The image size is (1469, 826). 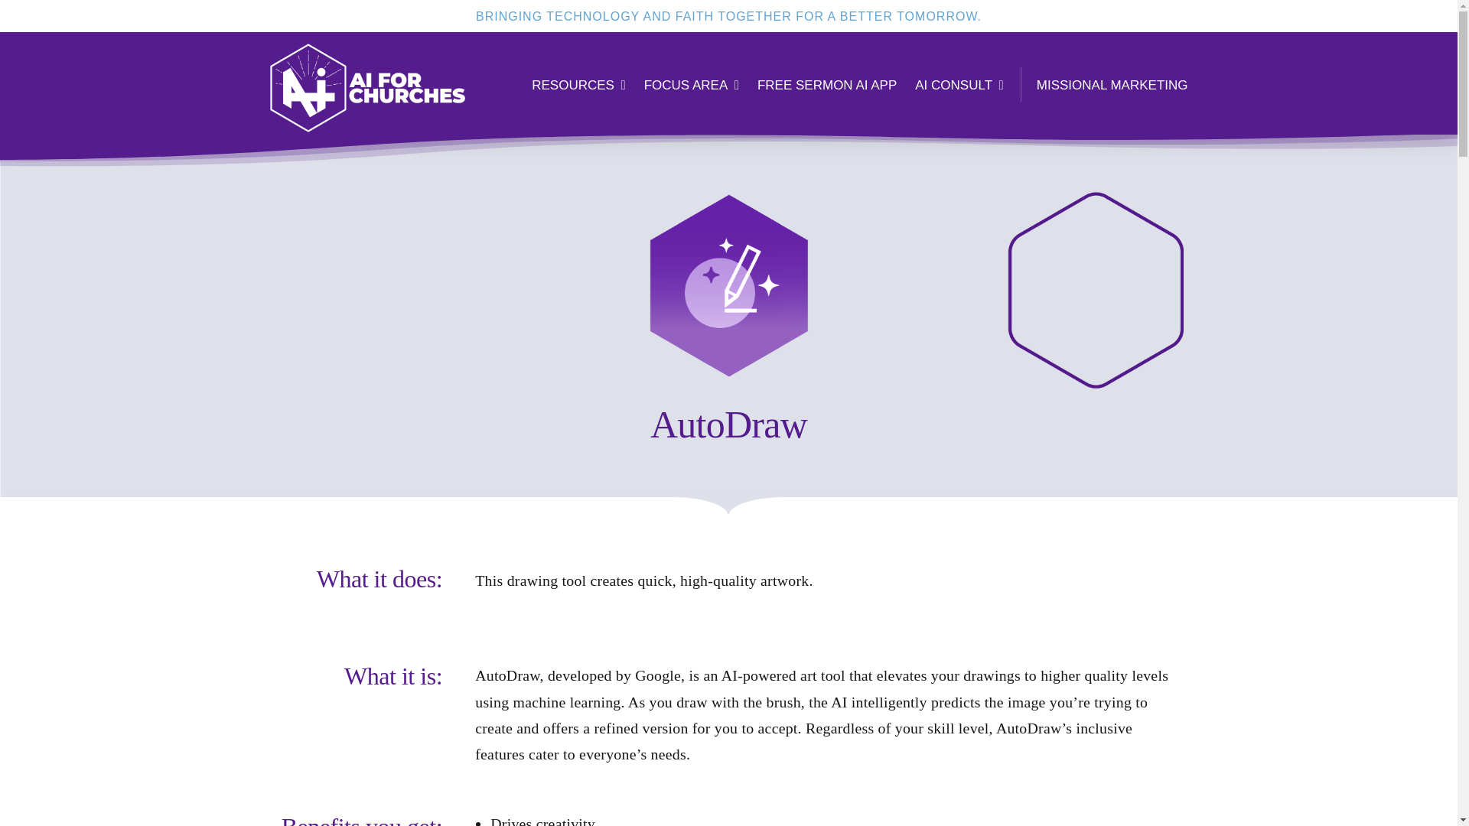 What do you see at coordinates (826, 82) in the screenshot?
I see `FREE SERMON AI APP` at bounding box center [826, 82].